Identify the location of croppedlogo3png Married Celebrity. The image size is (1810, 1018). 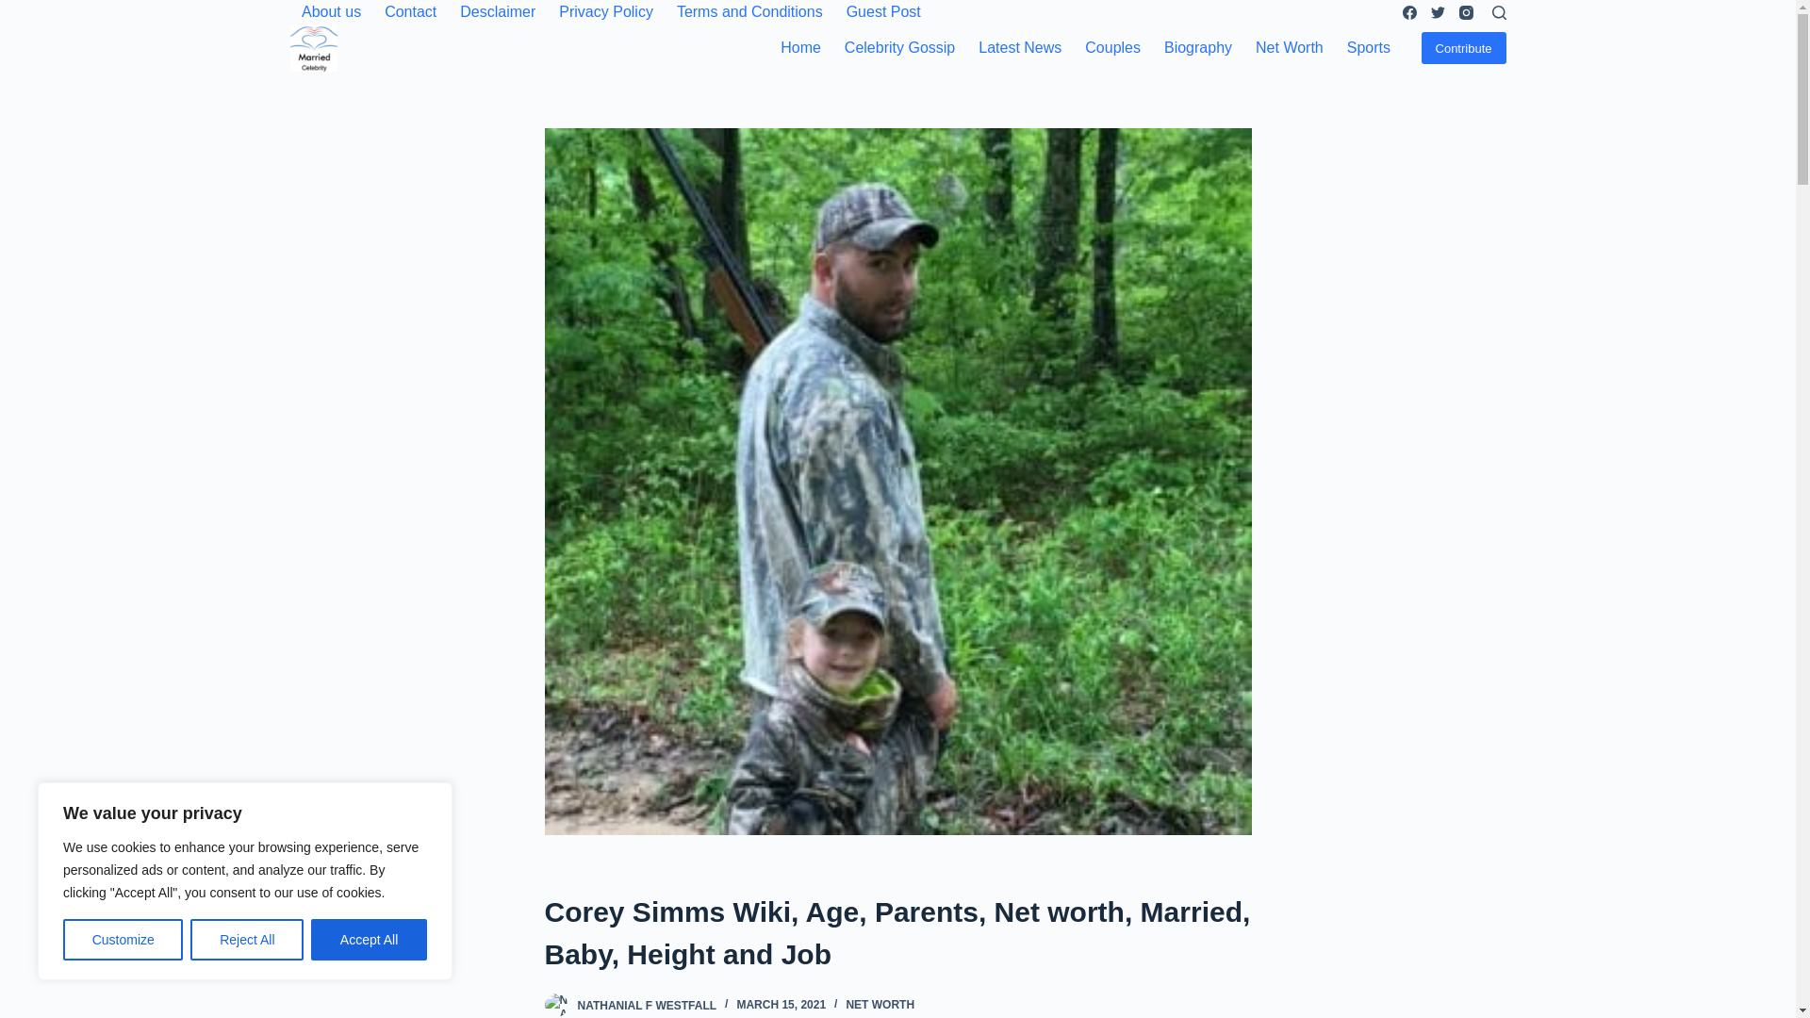
(313, 47).